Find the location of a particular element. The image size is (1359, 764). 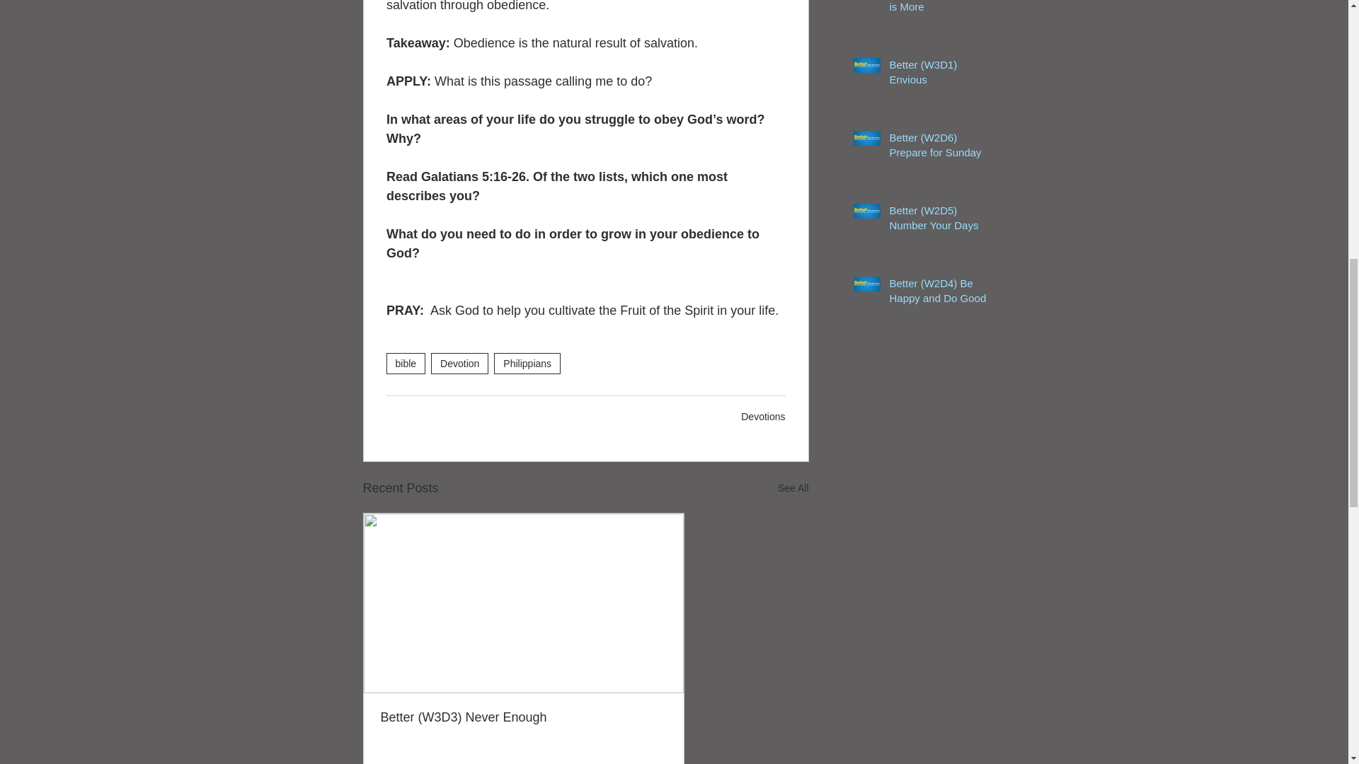

Philippians is located at coordinates (527, 364).